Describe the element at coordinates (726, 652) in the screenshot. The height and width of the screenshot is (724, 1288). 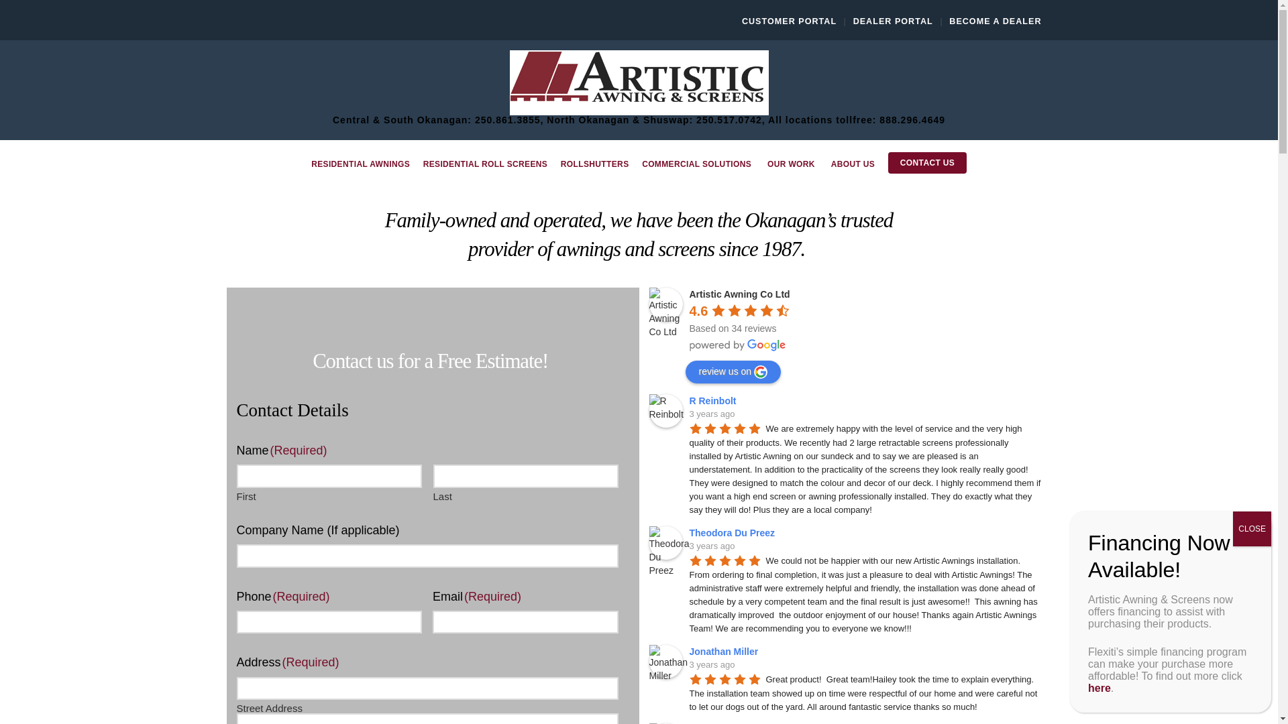
I see `Jonathan Miller` at that location.